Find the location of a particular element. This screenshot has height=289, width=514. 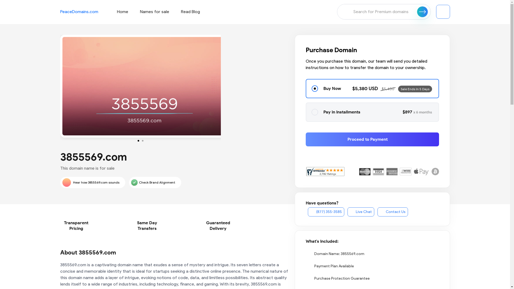

Buy Now
$5,380 USD $5,400 Sale Ends In 5 Days is located at coordinates (372, 89).